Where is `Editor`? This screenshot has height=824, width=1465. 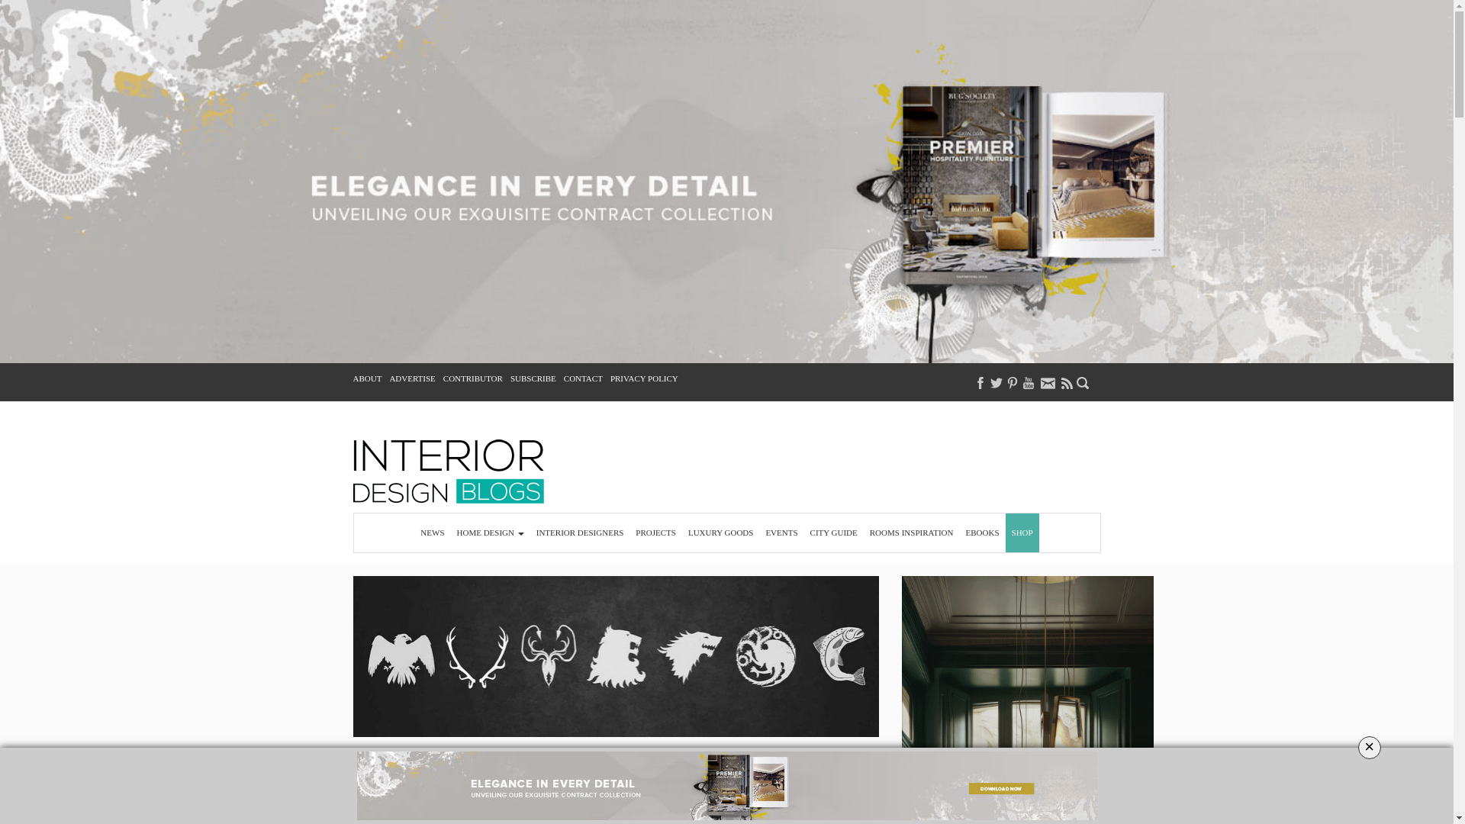
Editor is located at coordinates (472, 810).